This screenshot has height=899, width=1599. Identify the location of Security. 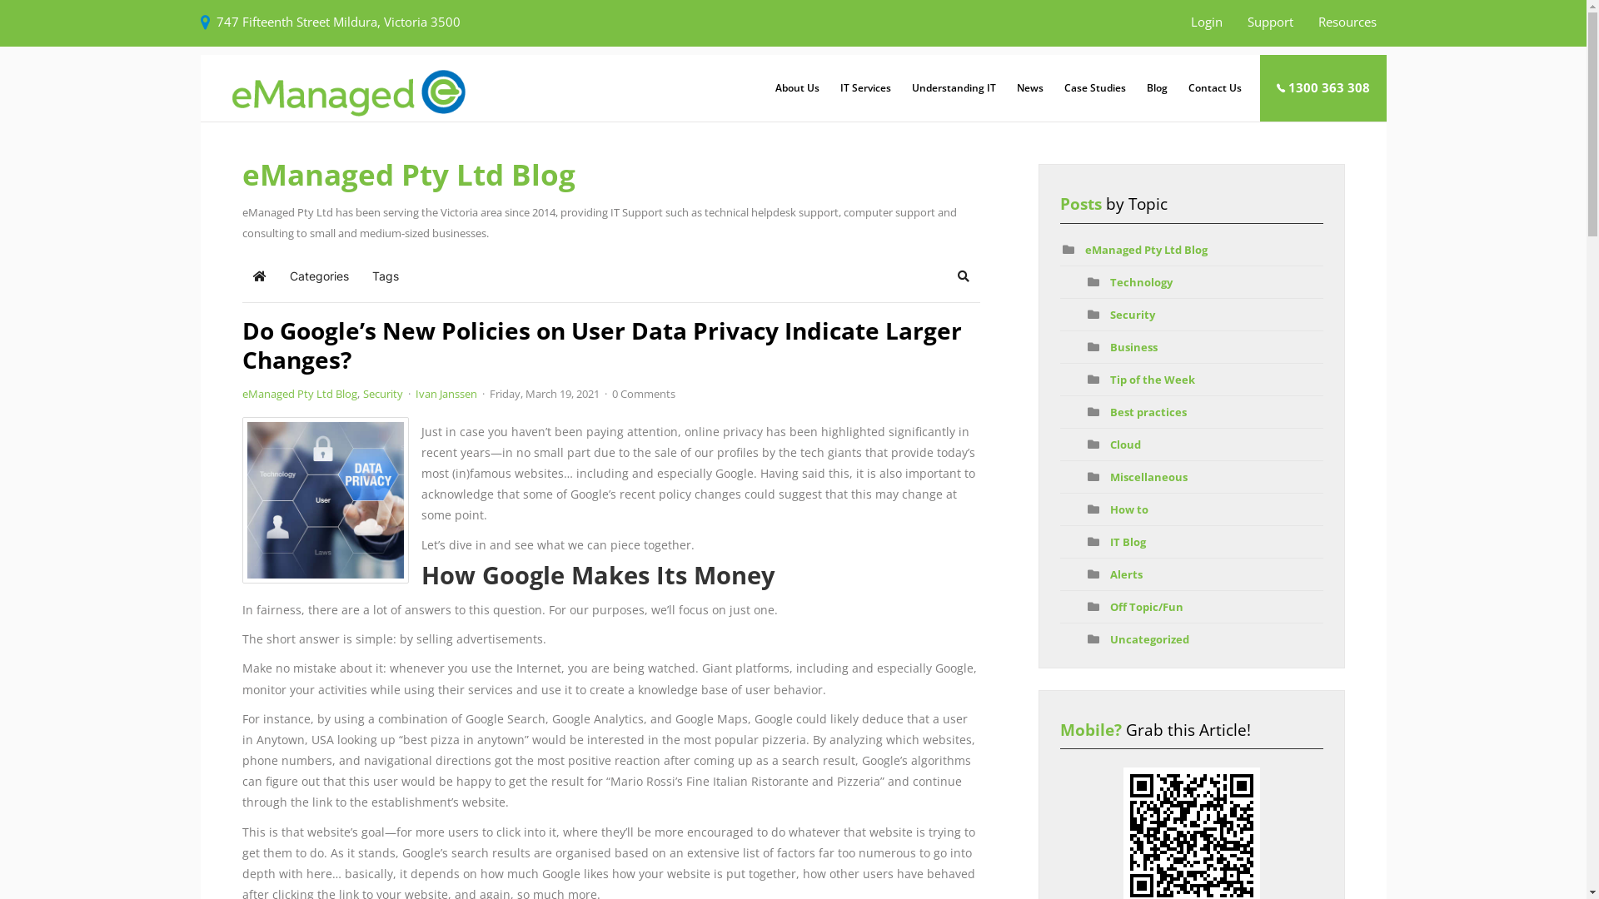
(383, 394).